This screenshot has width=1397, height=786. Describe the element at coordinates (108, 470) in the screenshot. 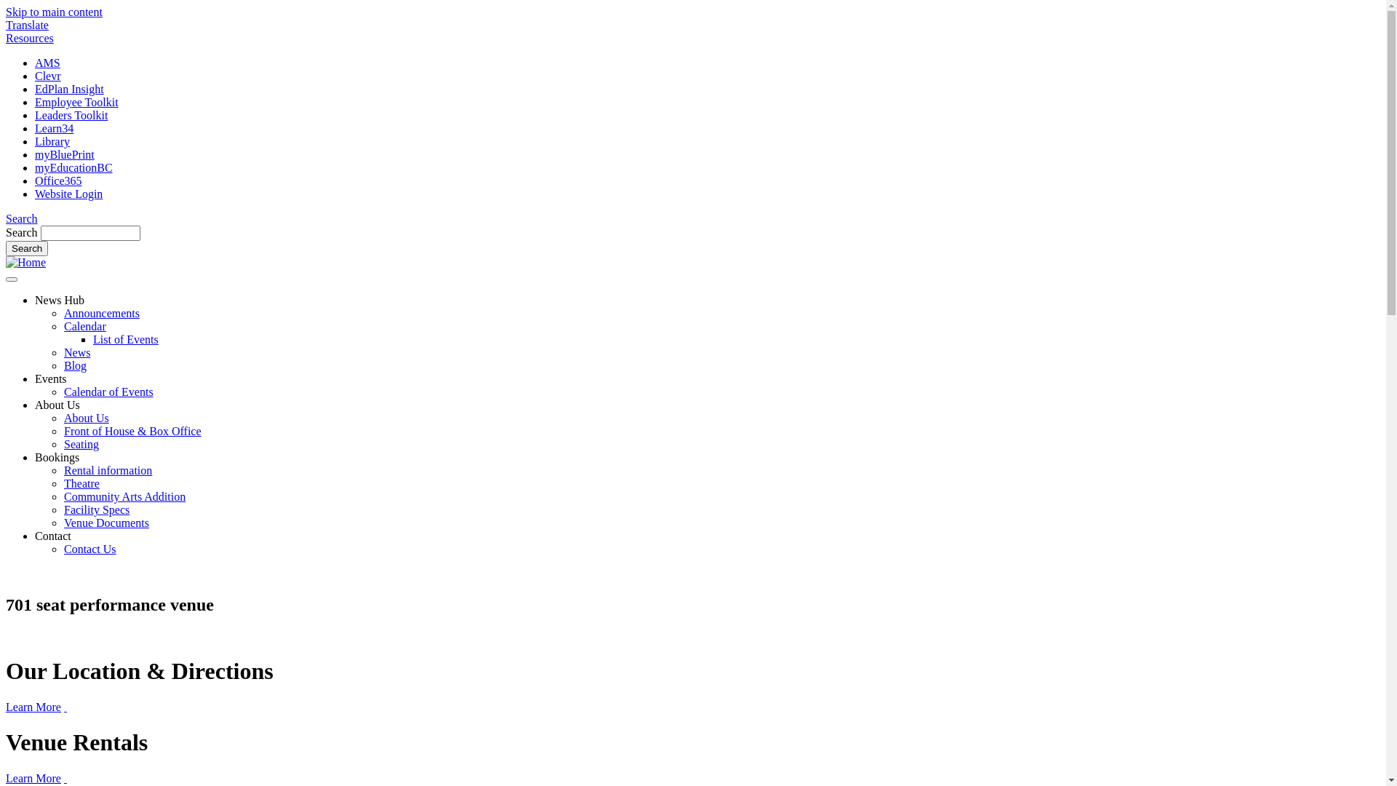

I see `Rental information` at that location.